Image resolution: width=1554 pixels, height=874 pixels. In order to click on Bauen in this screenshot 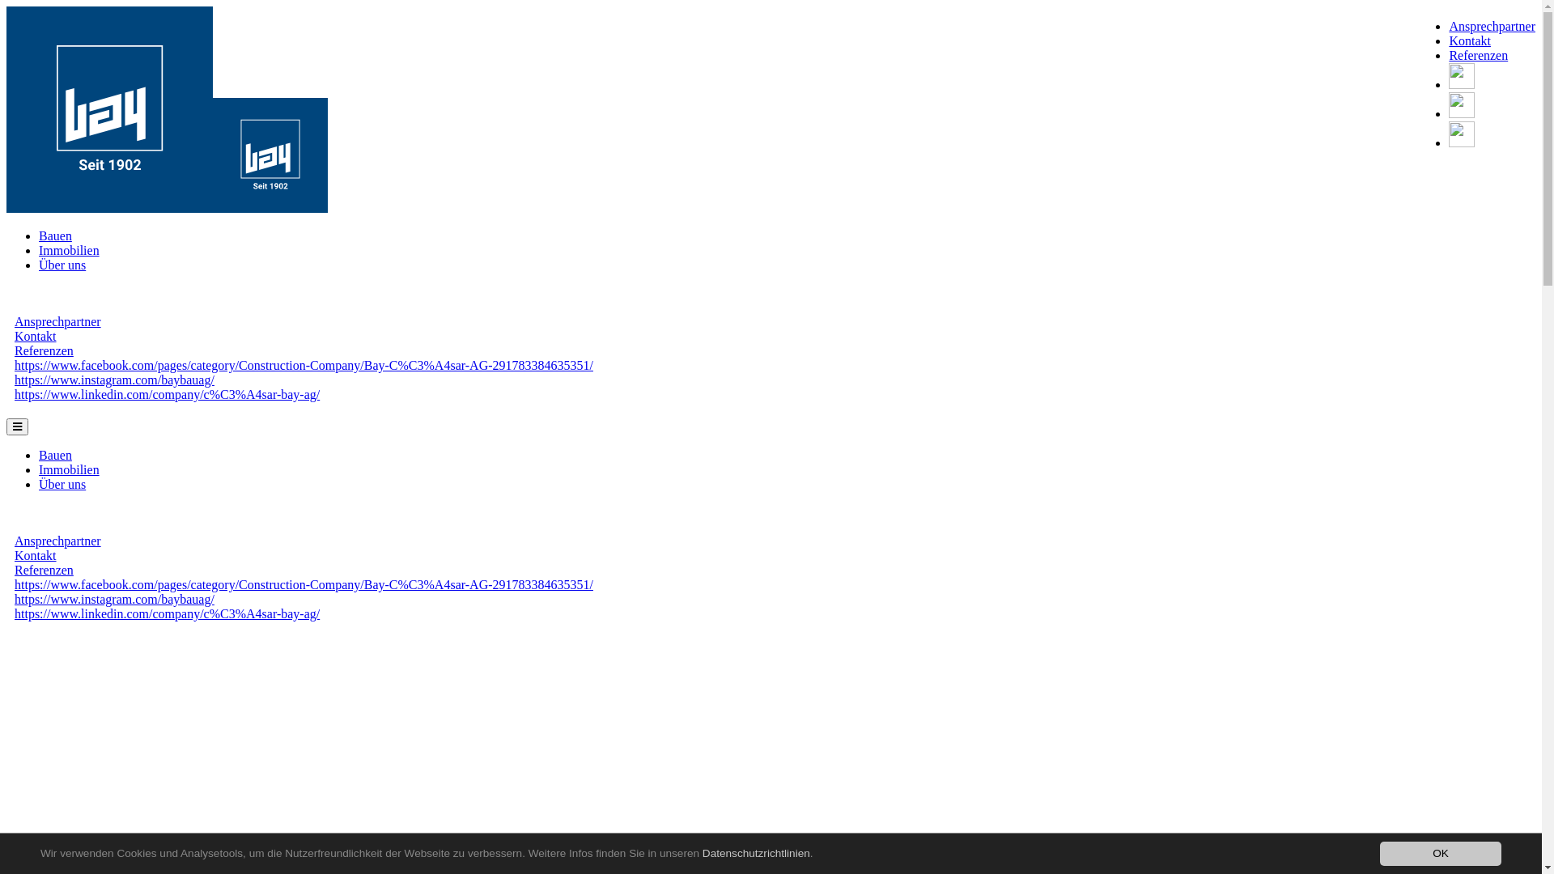, I will do `click(55, 455)`.